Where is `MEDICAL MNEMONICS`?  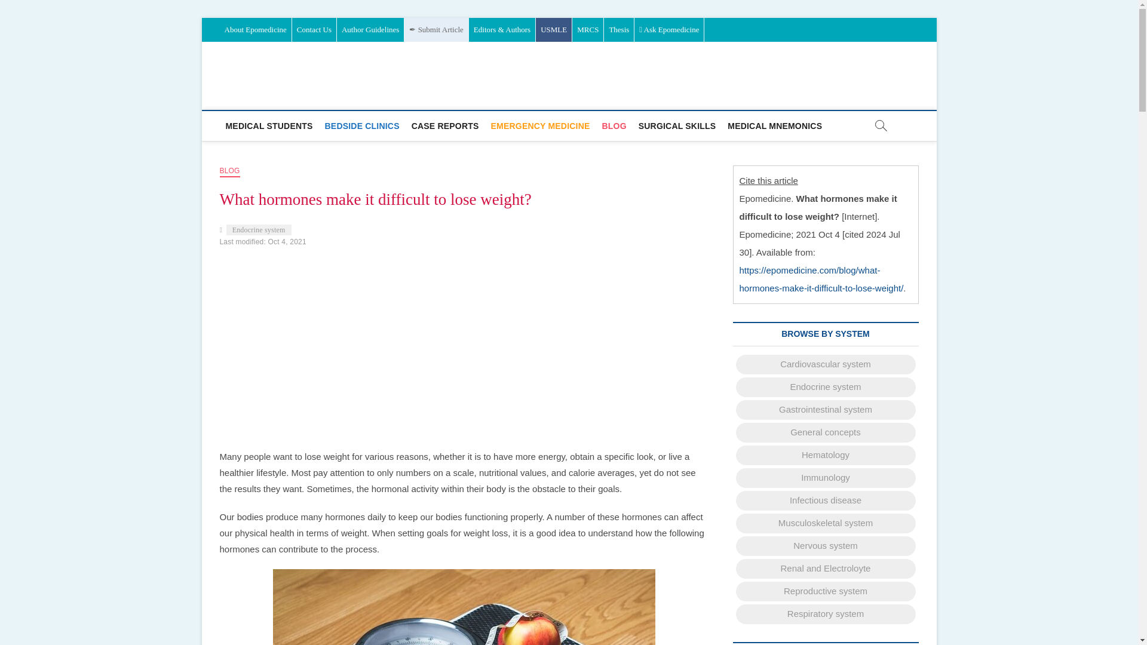
MEDICAL MNEMONICS is located at coordinates (774, 125).